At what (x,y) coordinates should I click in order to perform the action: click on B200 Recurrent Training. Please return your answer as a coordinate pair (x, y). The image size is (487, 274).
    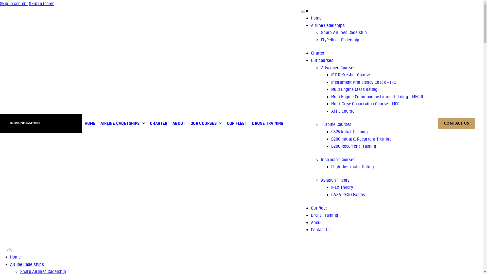
    Looking at the image, I should click on (354, 146).